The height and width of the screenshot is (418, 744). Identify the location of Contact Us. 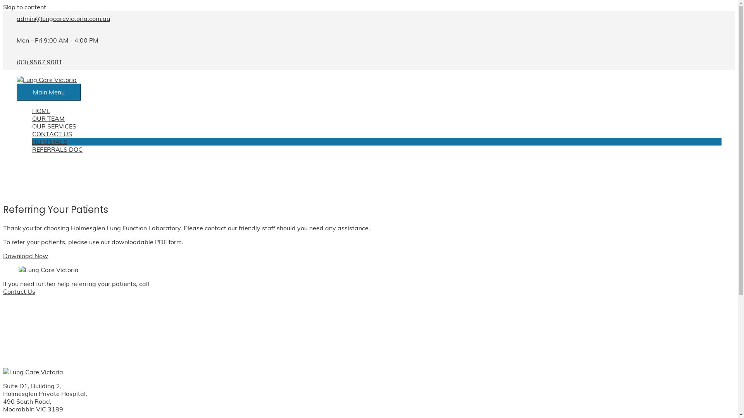
(19, 291).